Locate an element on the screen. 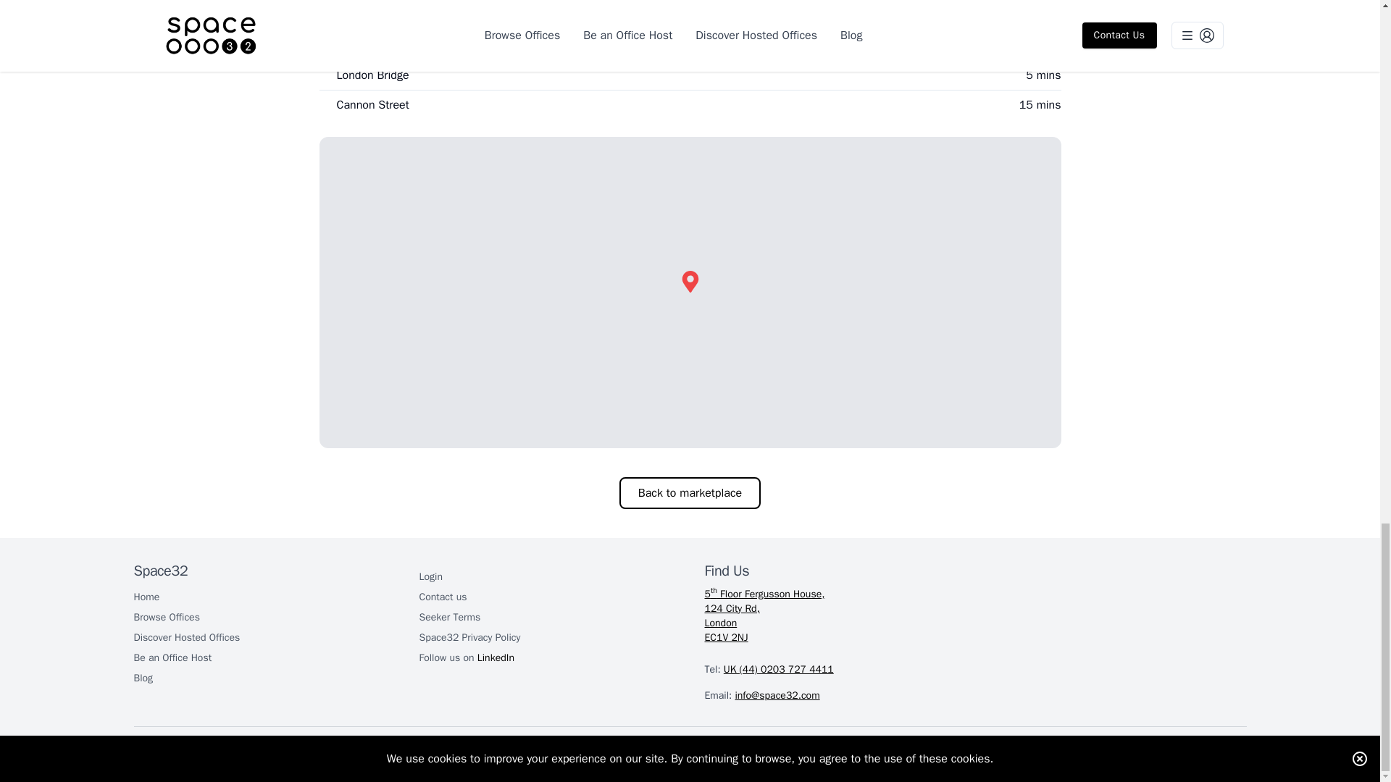  Back to marketplace is located at coordinates (690, 492).